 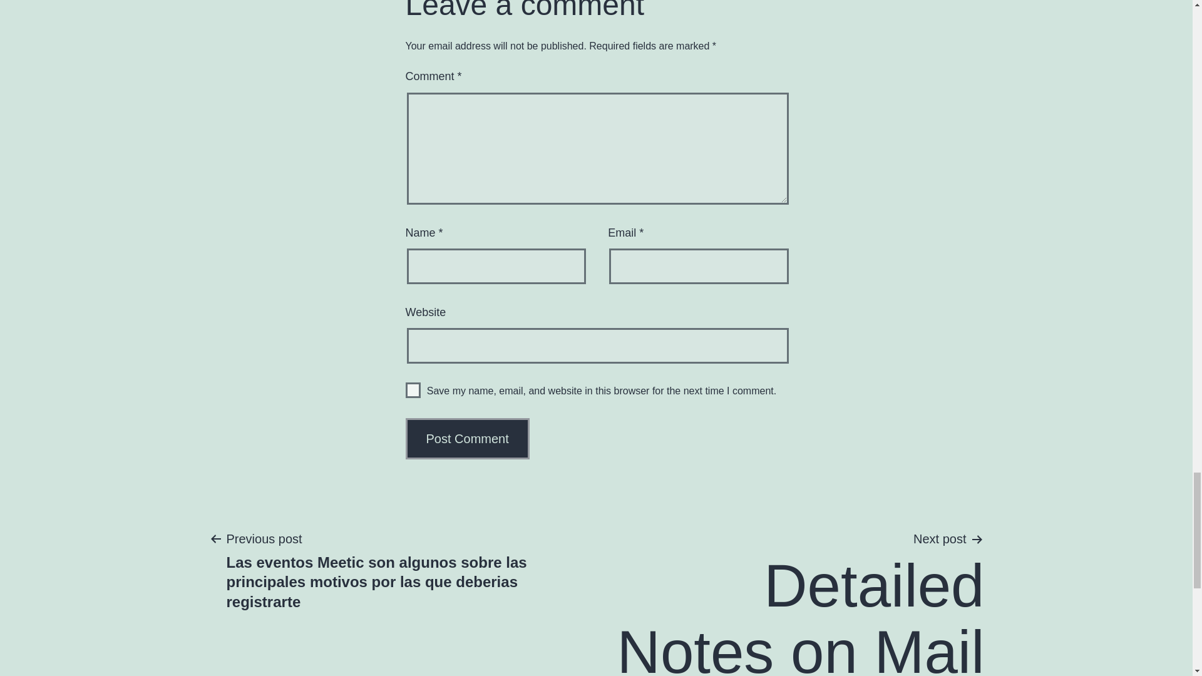 I want to click on Post Comment, so click(x=468, y=439).